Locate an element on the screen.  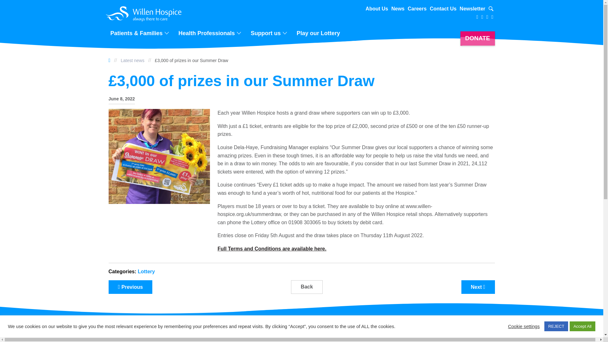
News is located at coordinates (398, 9).